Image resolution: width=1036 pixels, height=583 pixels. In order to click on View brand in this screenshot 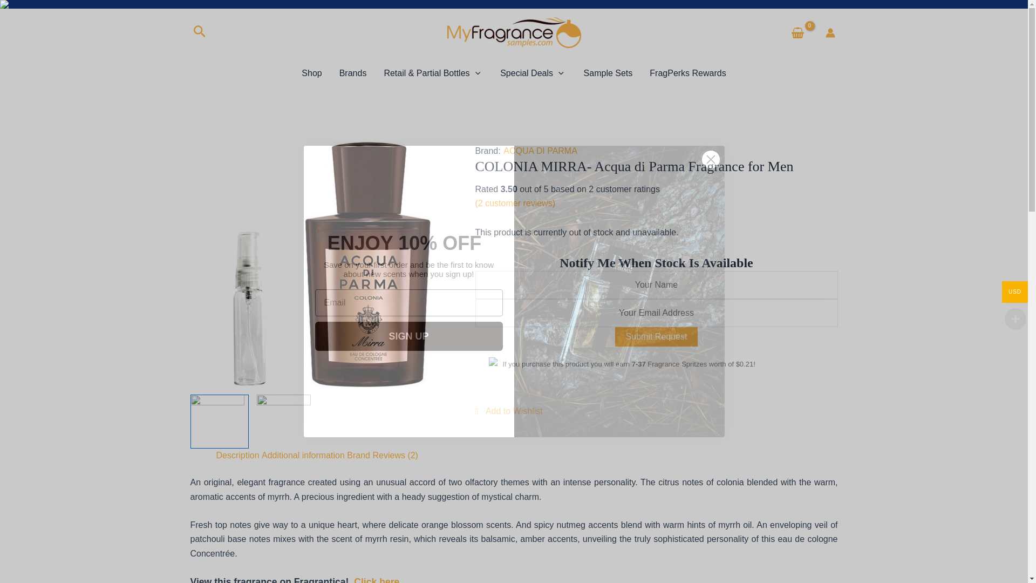, I will do `click(540, 151)`.